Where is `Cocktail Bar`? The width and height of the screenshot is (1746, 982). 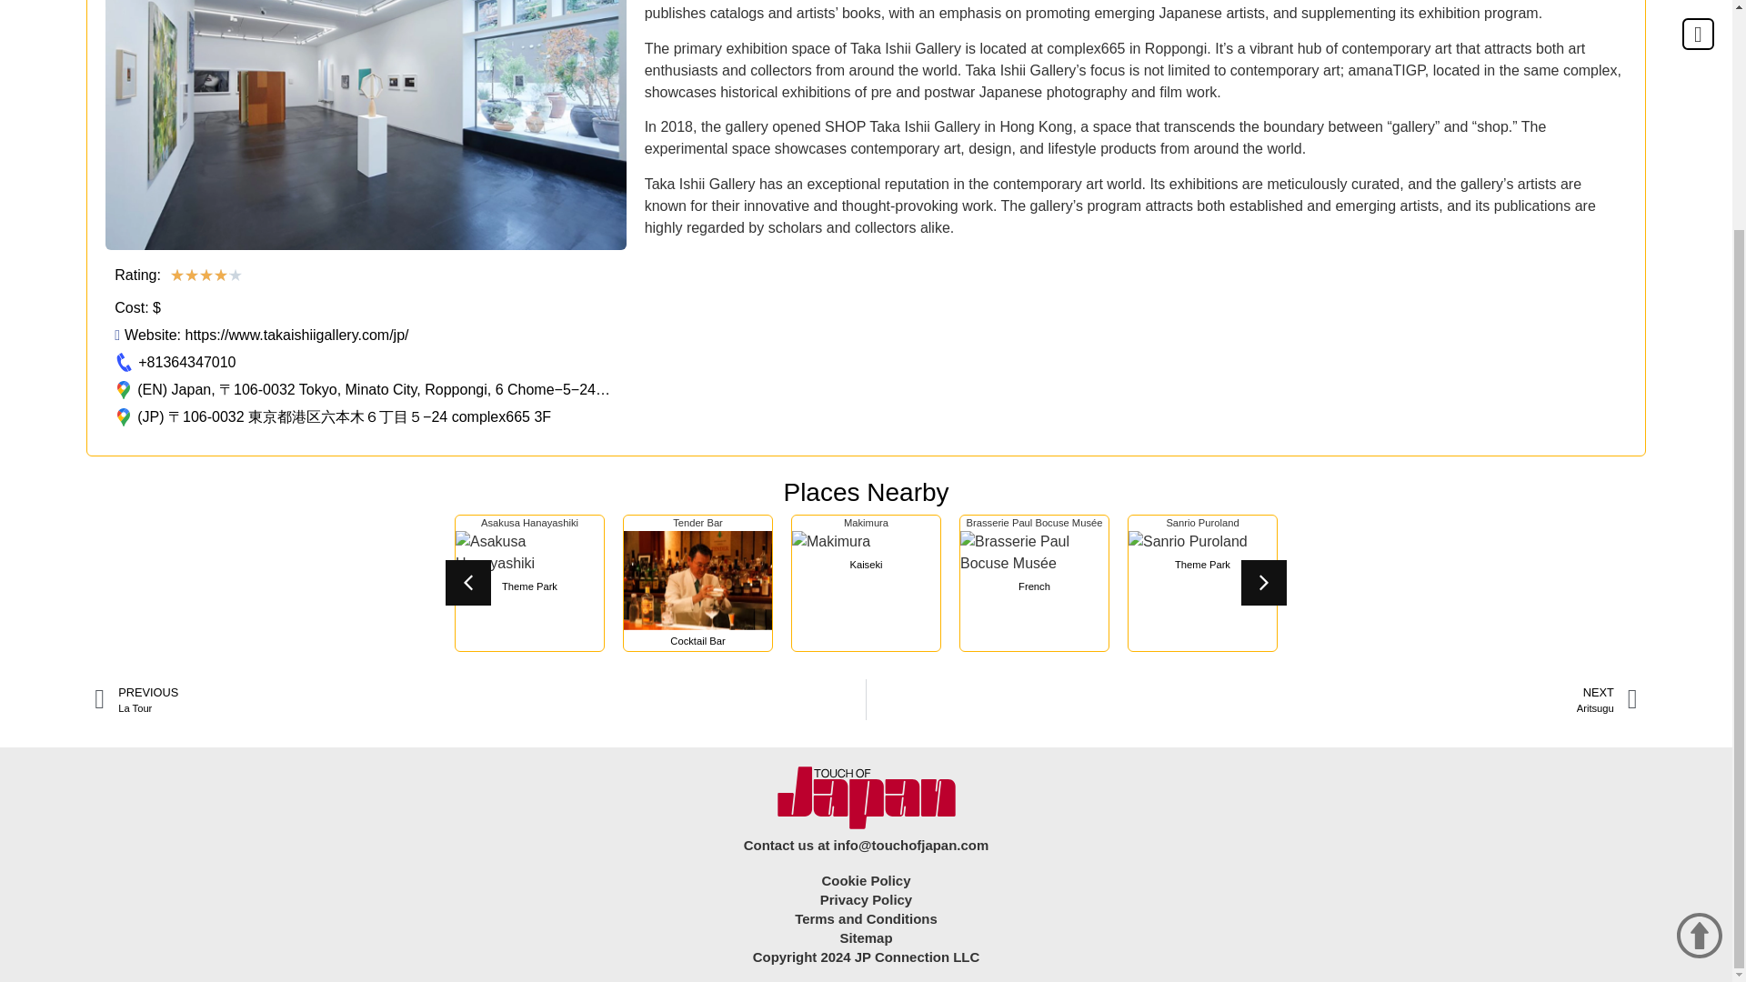
Cocktail Bar is located at coordinates (697, 640).